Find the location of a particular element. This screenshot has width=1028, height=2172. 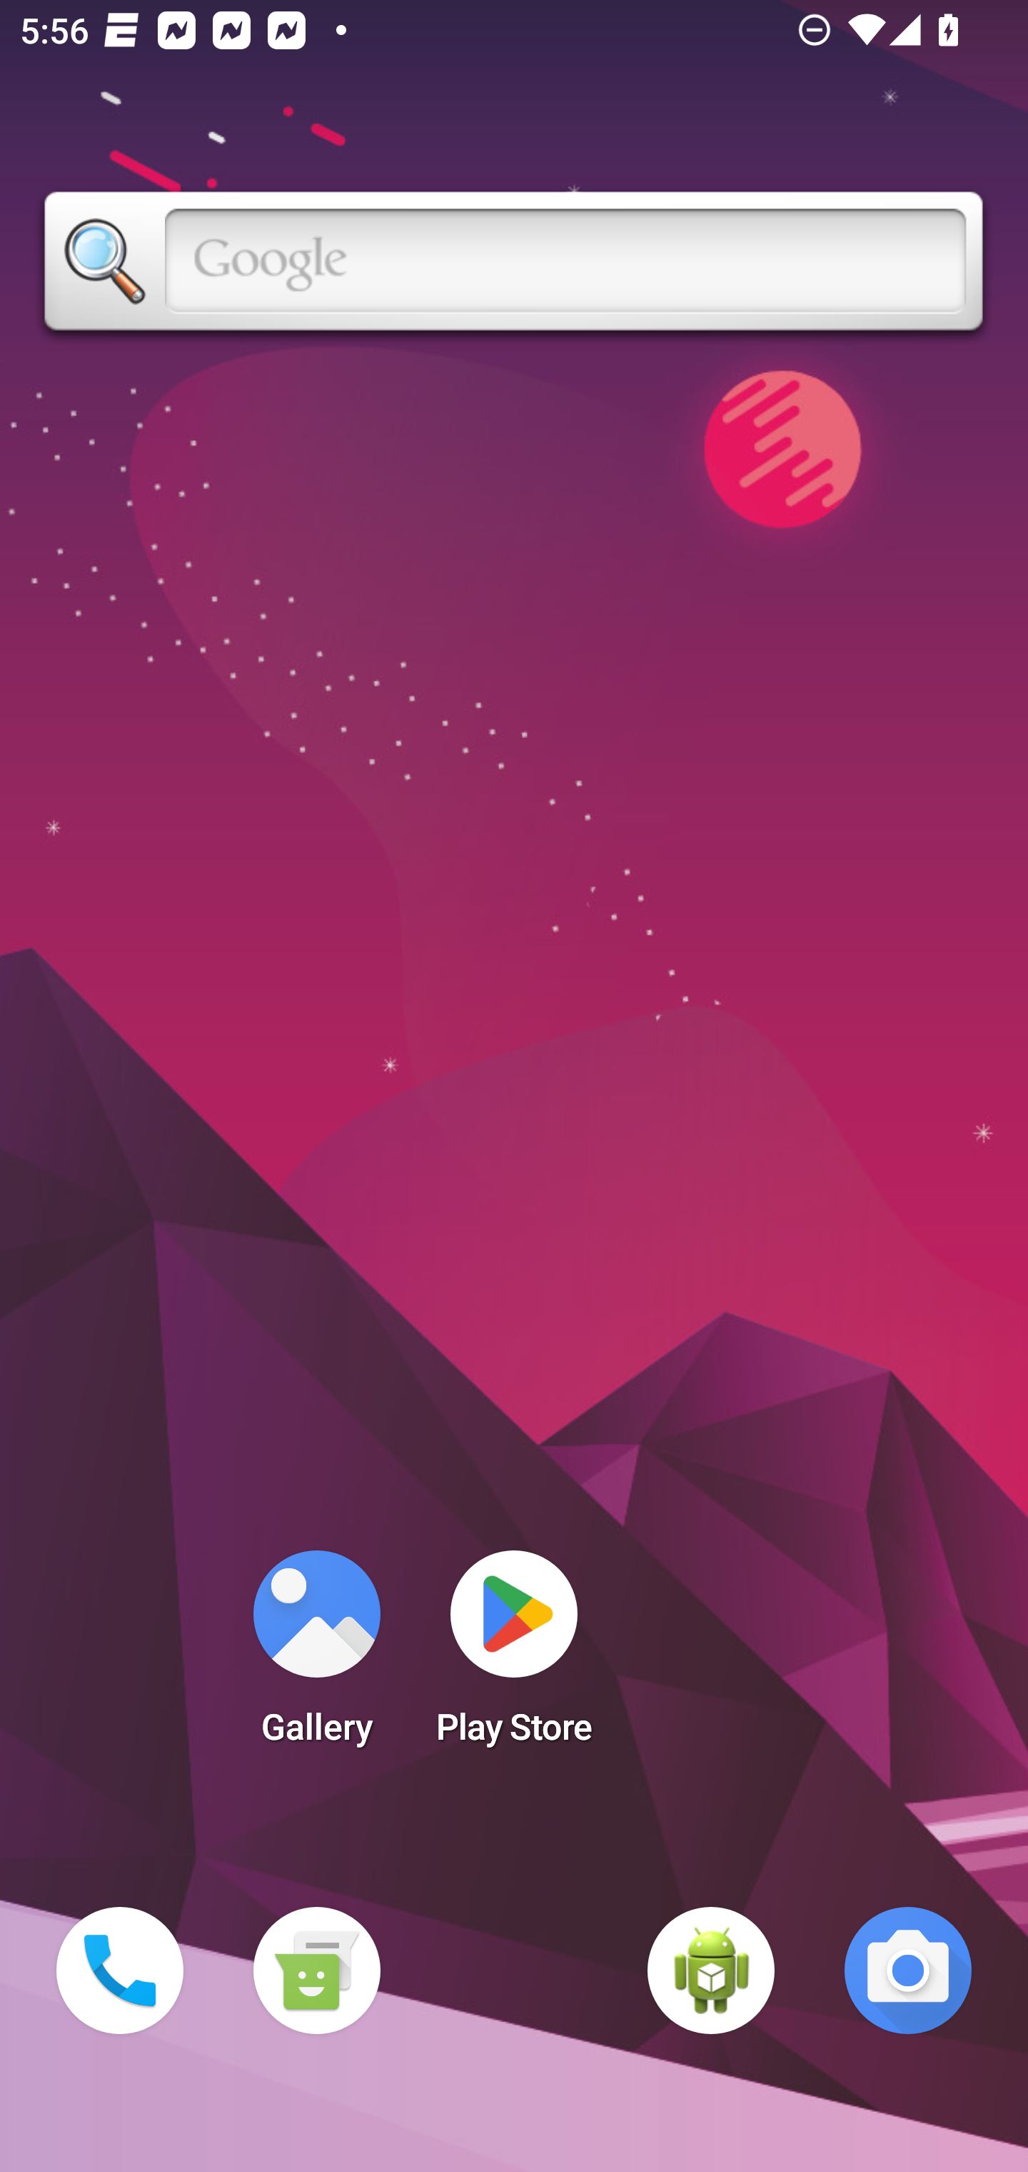

Phone is located at coordinates (120, 1971).